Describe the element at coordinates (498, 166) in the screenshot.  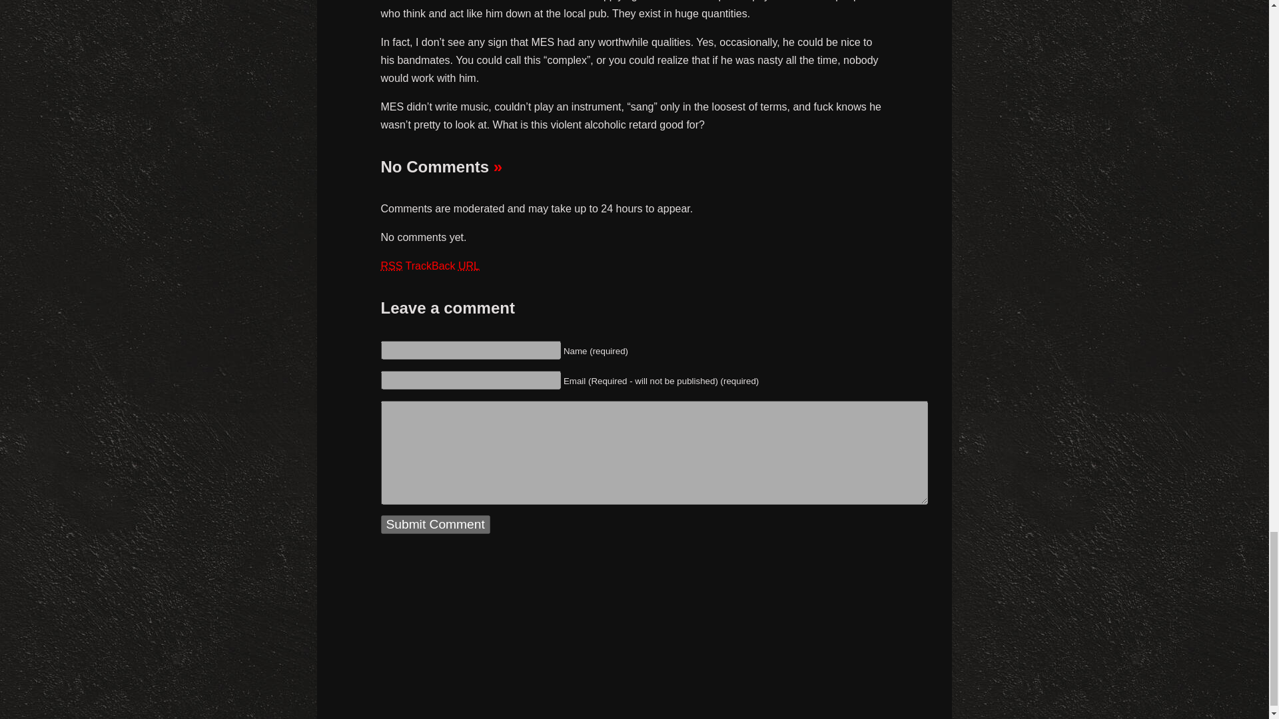
I see `Leave a comment` at that location.